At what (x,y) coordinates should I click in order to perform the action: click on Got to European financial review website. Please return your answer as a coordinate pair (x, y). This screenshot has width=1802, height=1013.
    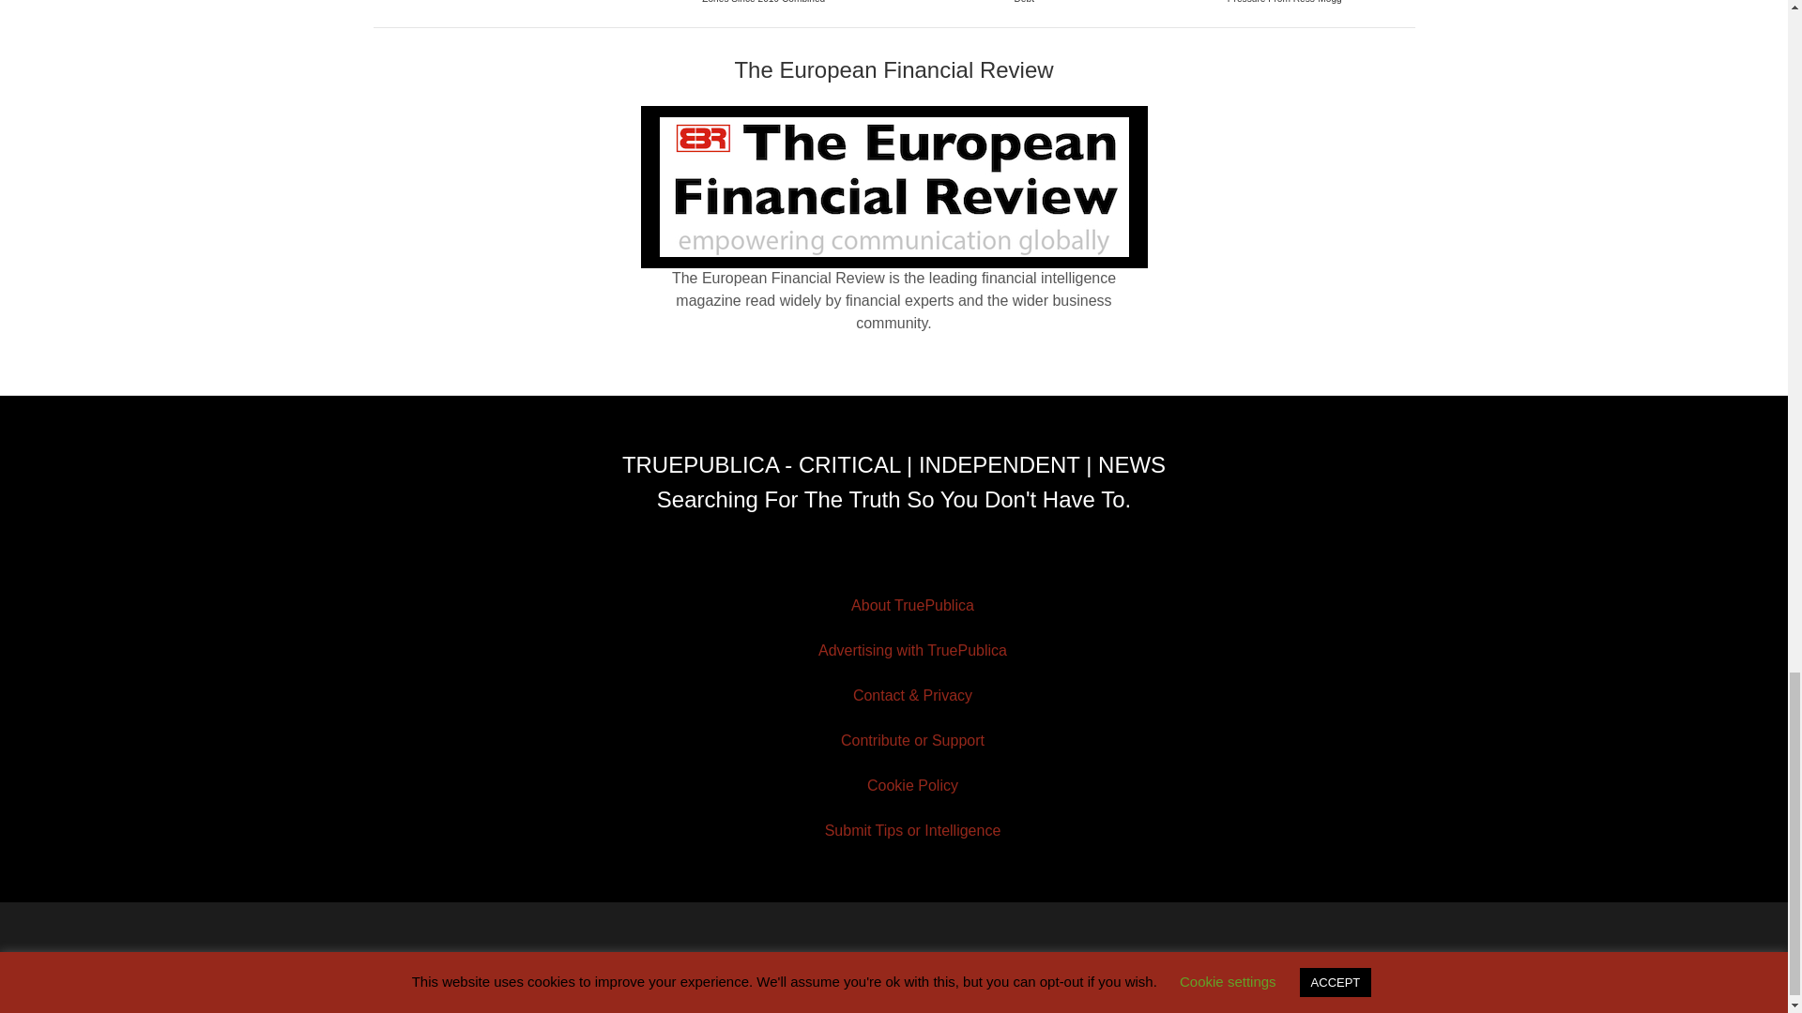
    Looking at the image, I should click on (893, 188).